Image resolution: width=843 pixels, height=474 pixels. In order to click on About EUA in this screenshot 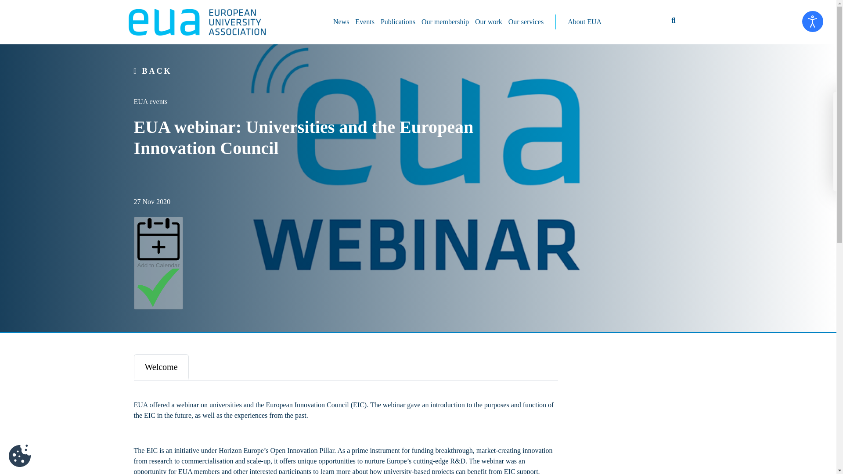, I will do `click(584, 22)`.